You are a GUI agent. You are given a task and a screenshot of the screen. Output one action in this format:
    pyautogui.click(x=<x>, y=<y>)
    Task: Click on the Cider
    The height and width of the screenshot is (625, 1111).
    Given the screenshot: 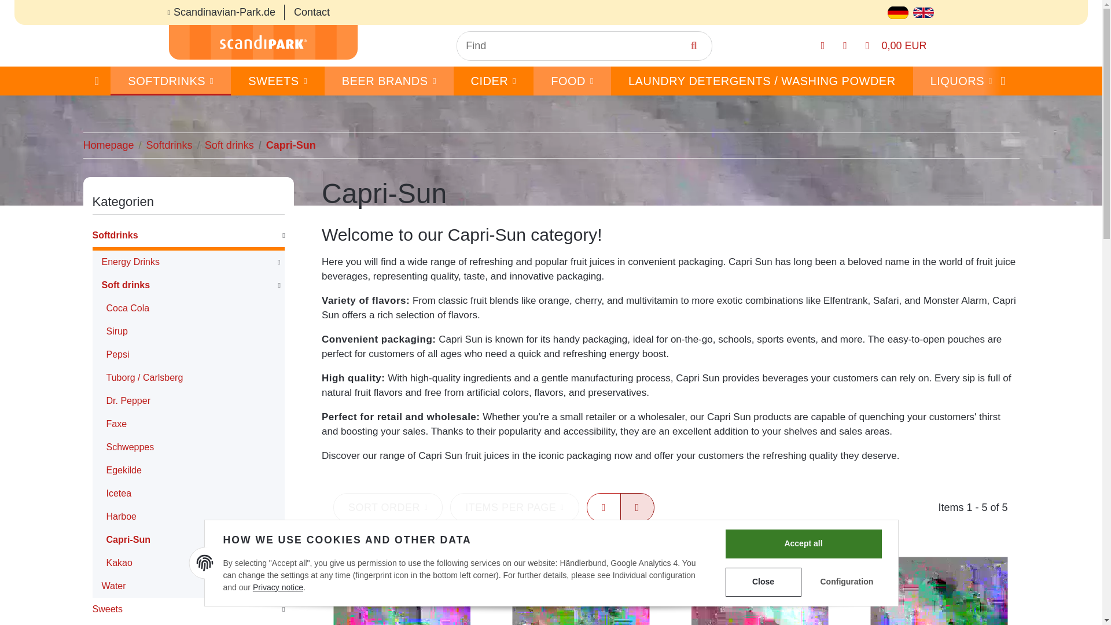 What is the action you would take?
    pyautogui.click(x=494, y=81)
    